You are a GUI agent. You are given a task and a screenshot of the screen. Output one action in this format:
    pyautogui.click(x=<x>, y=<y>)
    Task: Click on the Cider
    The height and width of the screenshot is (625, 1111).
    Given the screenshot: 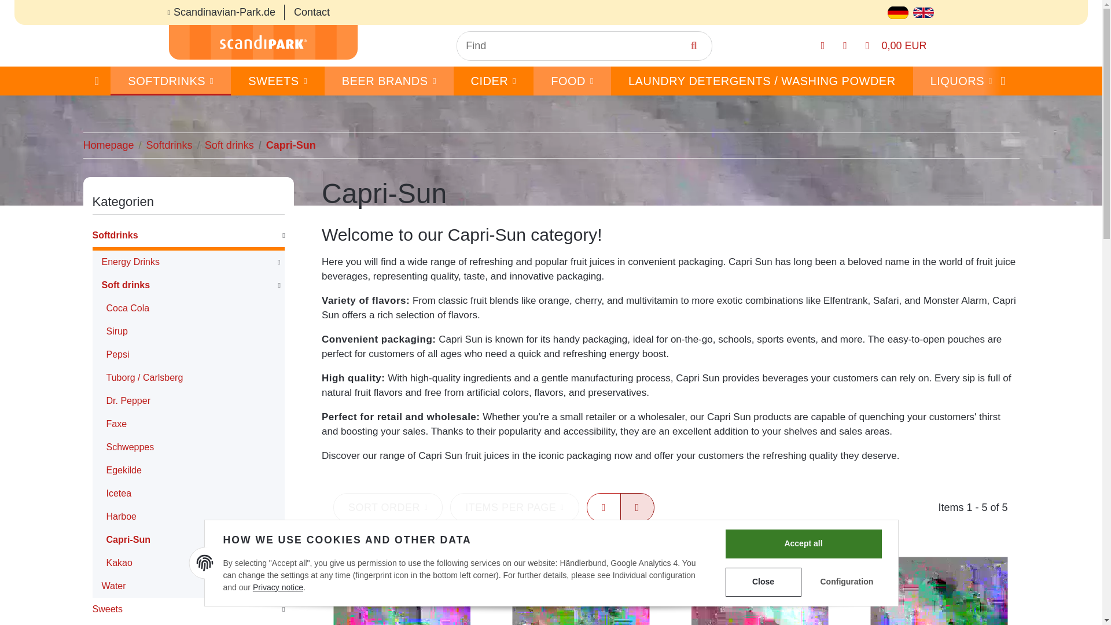 What is the action you would take?
    pyautogui.click(x=494, y=81)
    